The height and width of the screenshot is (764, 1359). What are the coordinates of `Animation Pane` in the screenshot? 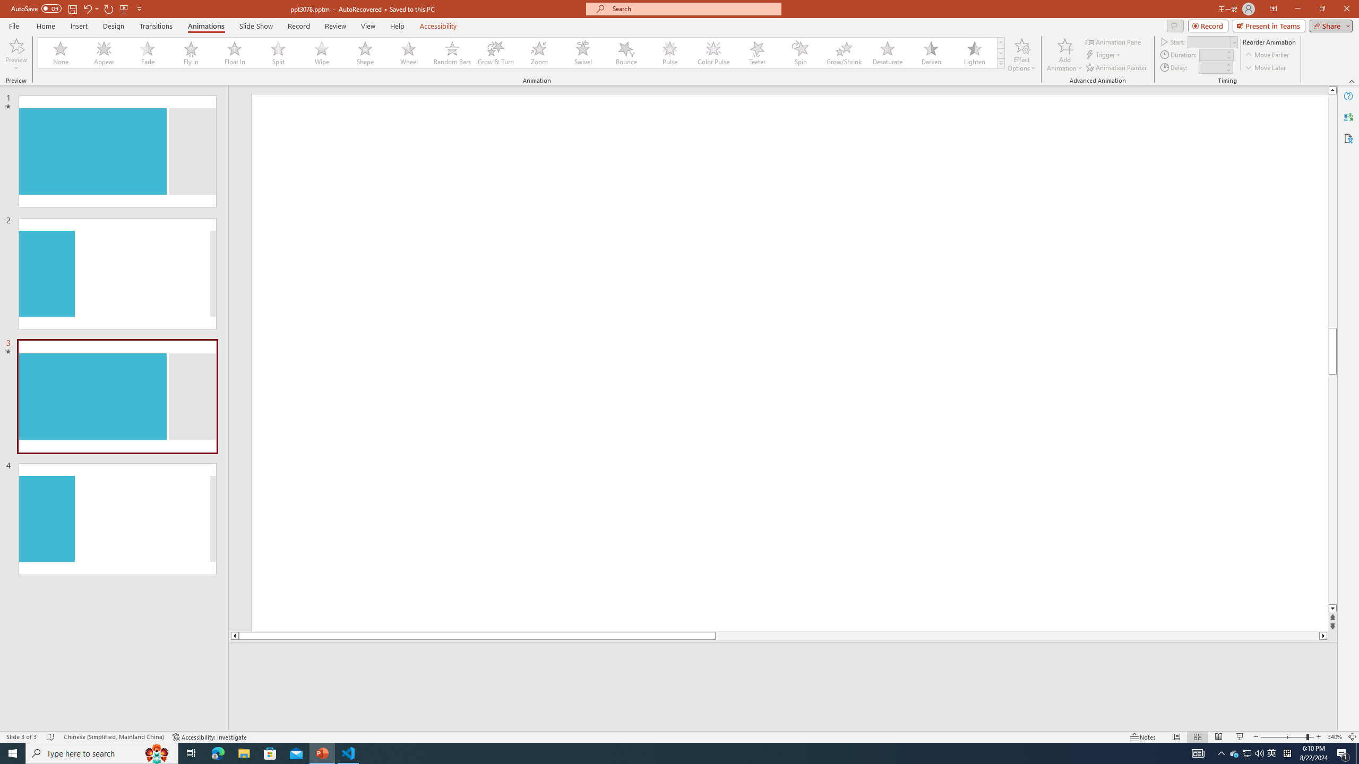 It's located at (1114, 41).